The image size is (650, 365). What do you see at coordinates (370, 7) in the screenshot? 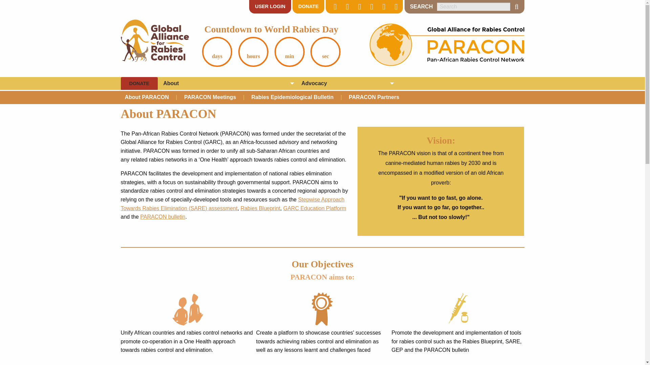
I see `Instagram` at bounding box center [370, 7].